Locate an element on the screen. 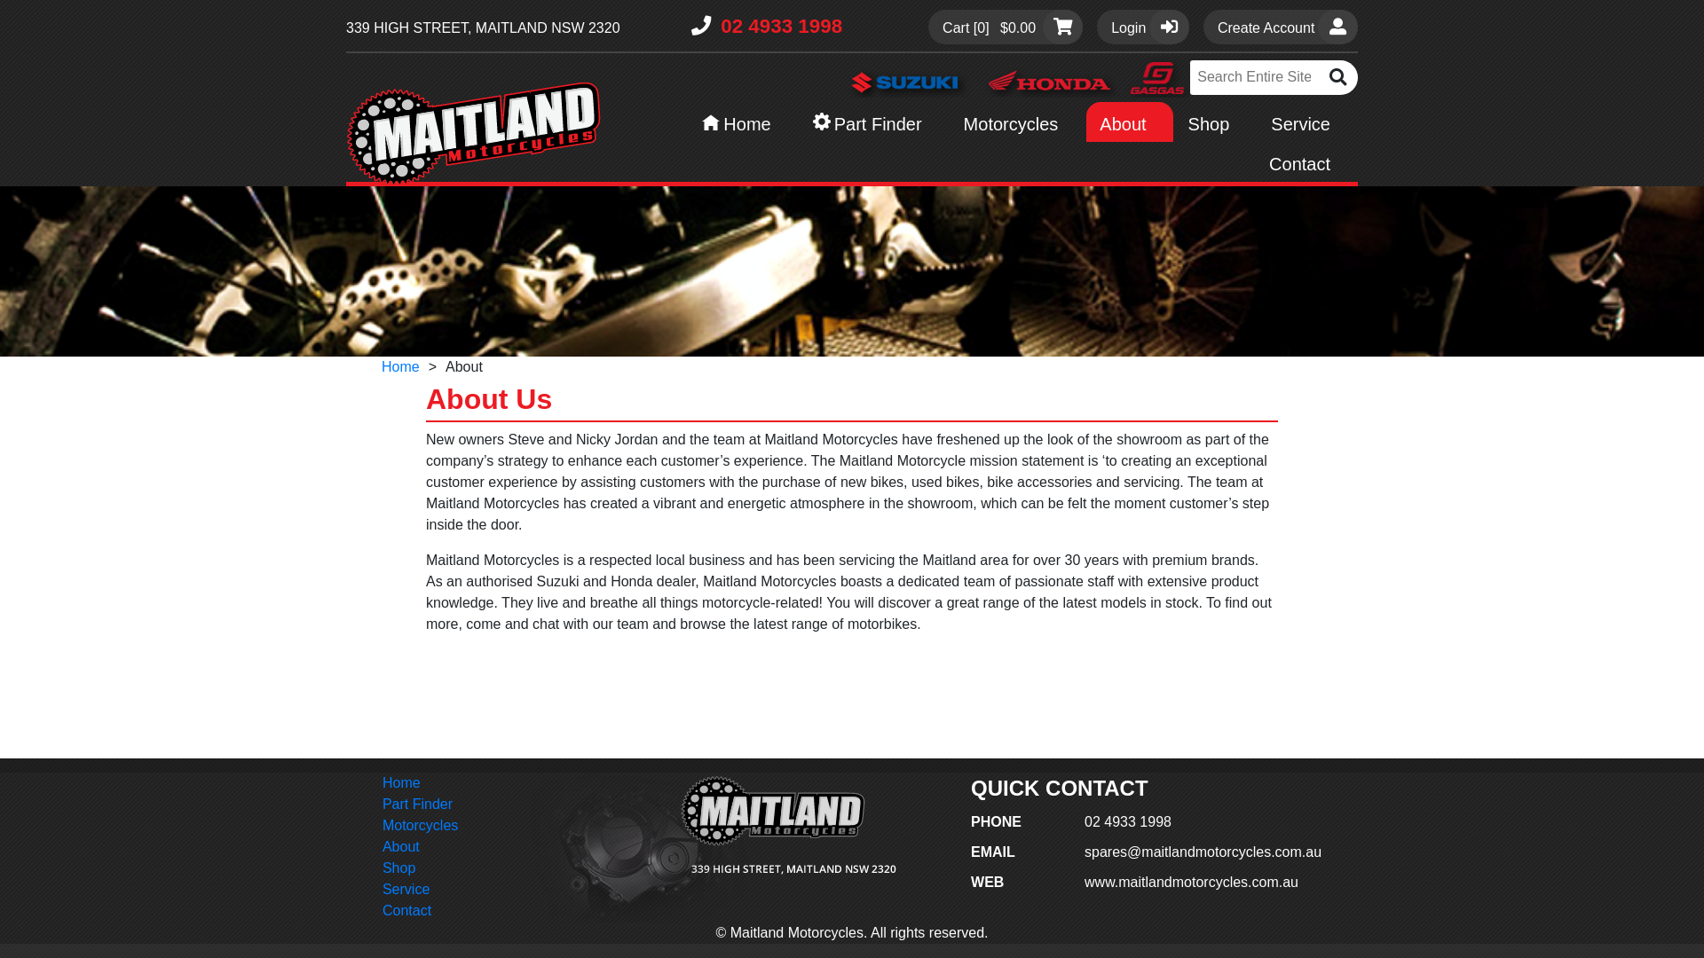  Part Finder is located at coordinates (874, 122).